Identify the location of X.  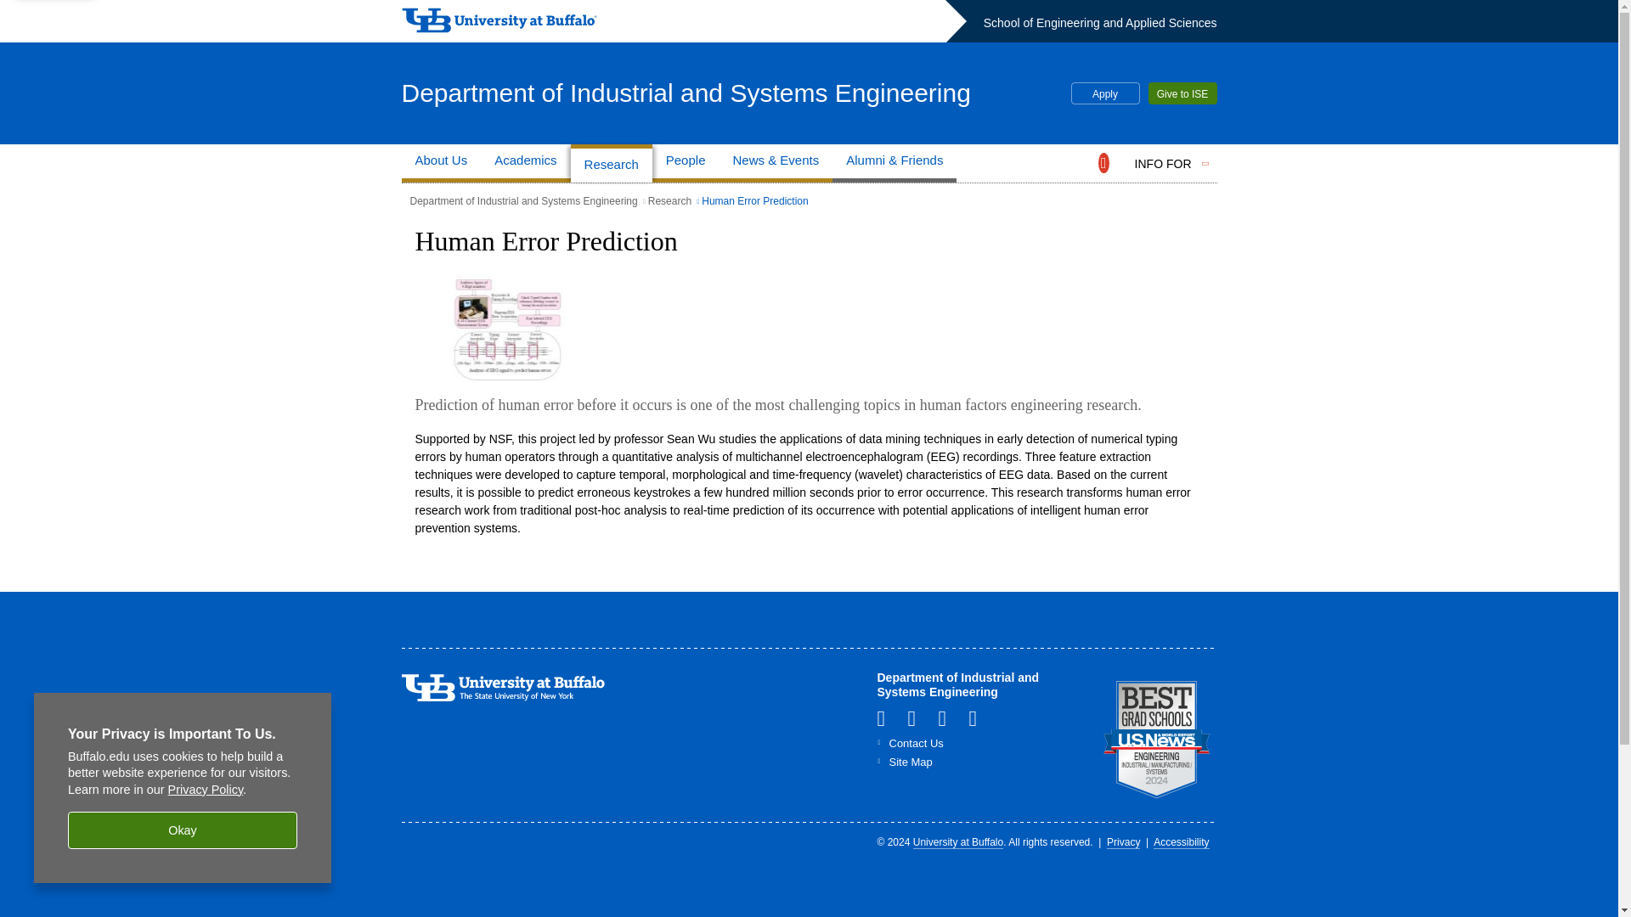
(949, 717).